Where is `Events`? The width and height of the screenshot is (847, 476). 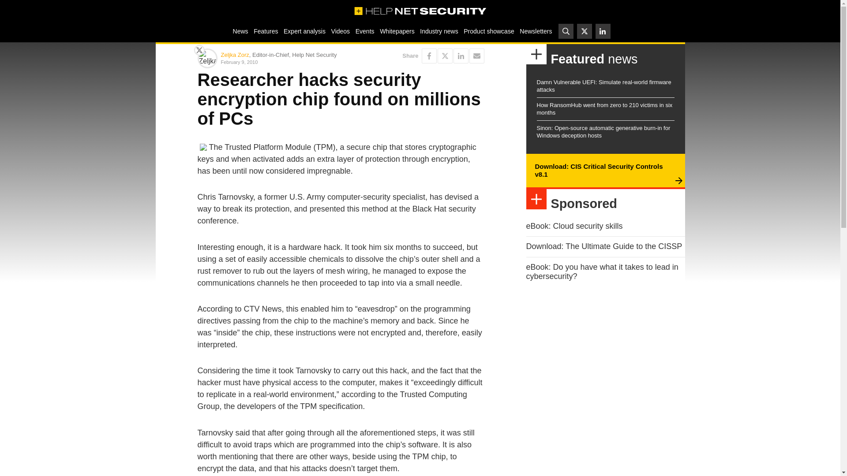 Events is located at coordinates (364, 31).